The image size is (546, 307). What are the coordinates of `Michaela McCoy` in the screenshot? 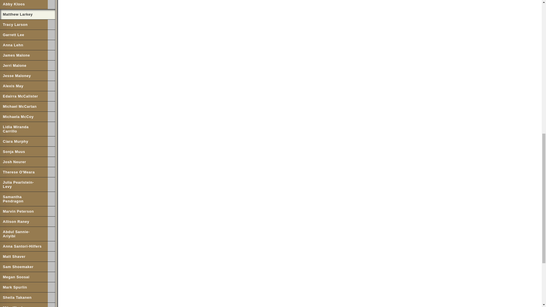 It's located at (24, 117).